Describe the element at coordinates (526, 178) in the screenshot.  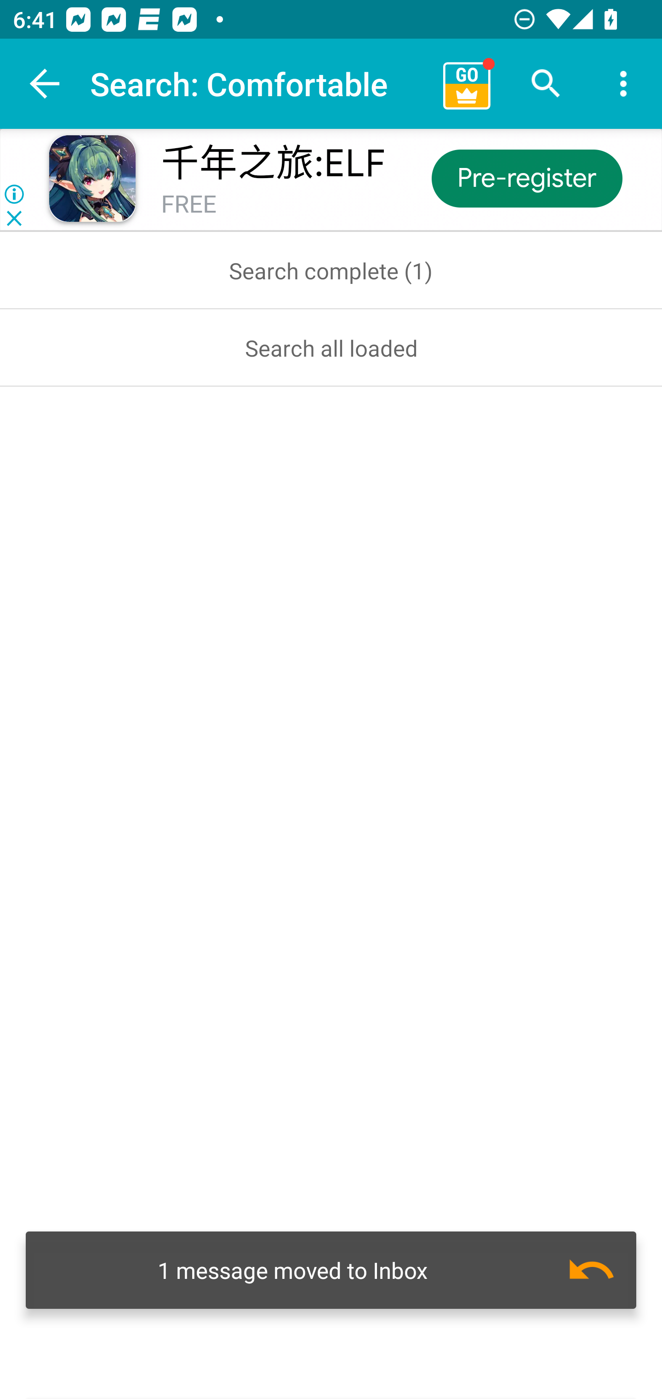
I see `Pre-register` at that location.